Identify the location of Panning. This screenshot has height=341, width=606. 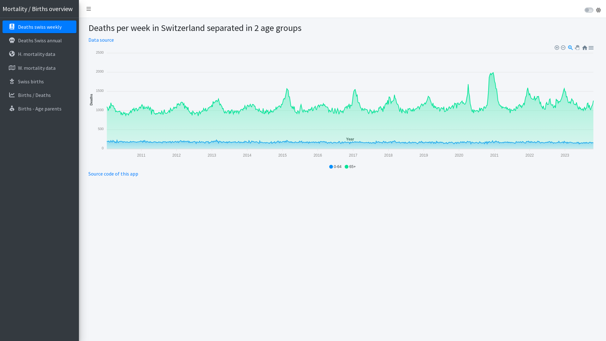
(578, 48).